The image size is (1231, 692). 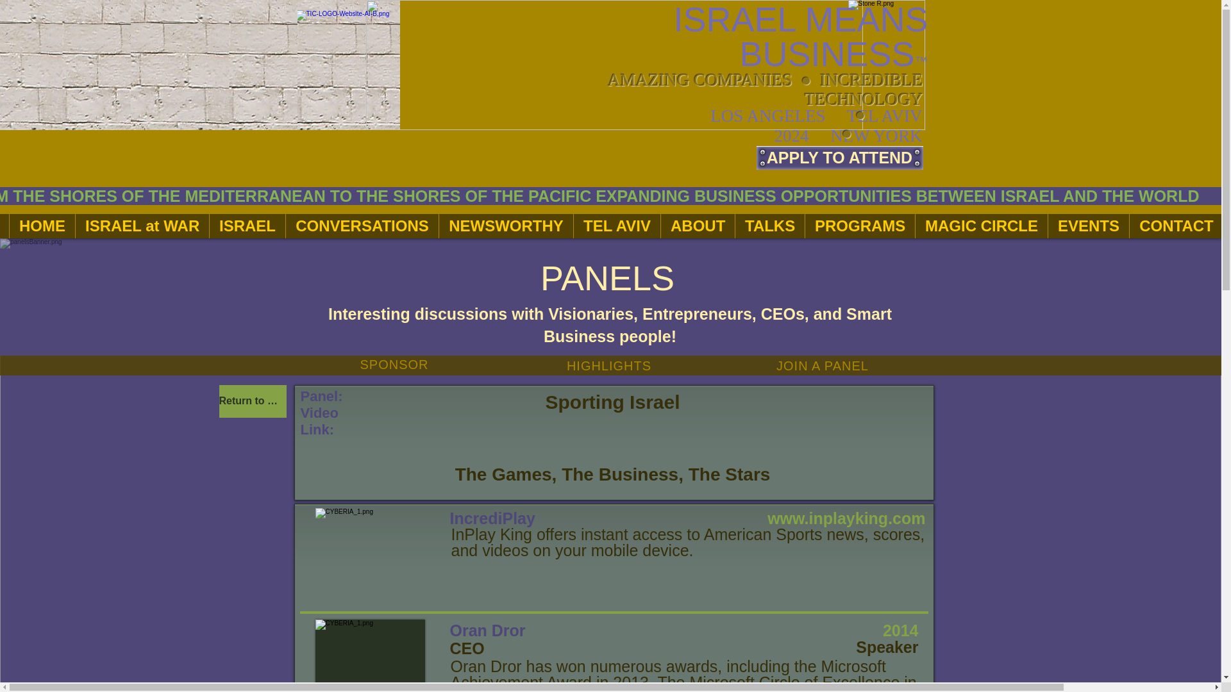 What do you see at coordinates (617, 226) in the screenshot?
I see `TEL AVIV` at bounding box center [617, 226].